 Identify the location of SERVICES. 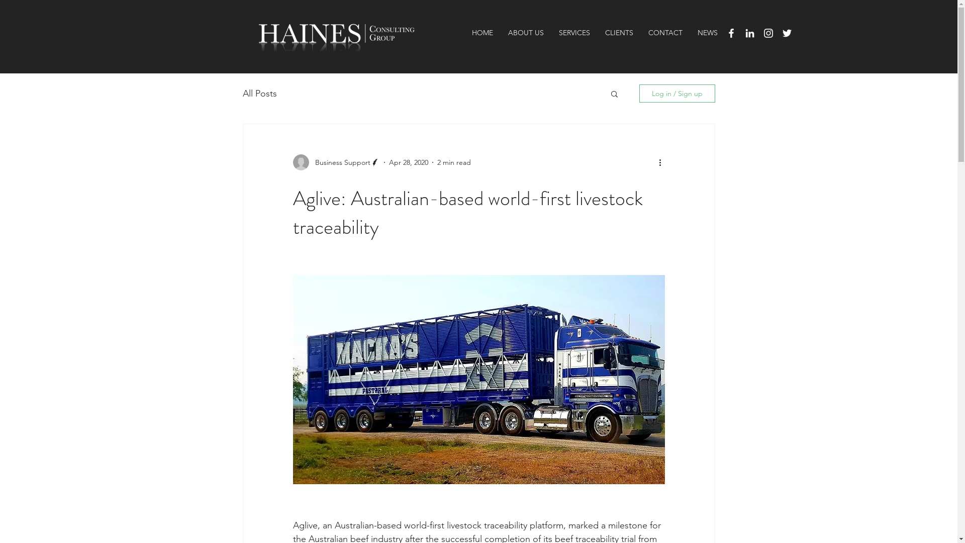
(574, 33).